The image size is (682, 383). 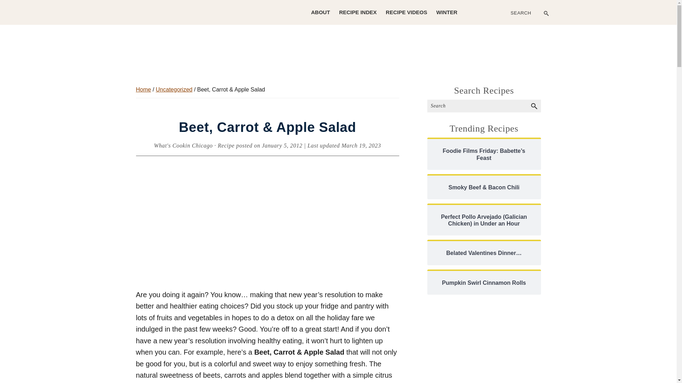 What do you see at coordinates (19, 219) in the screenshot?
I see `Facebook` at bounding box center [19, 219].